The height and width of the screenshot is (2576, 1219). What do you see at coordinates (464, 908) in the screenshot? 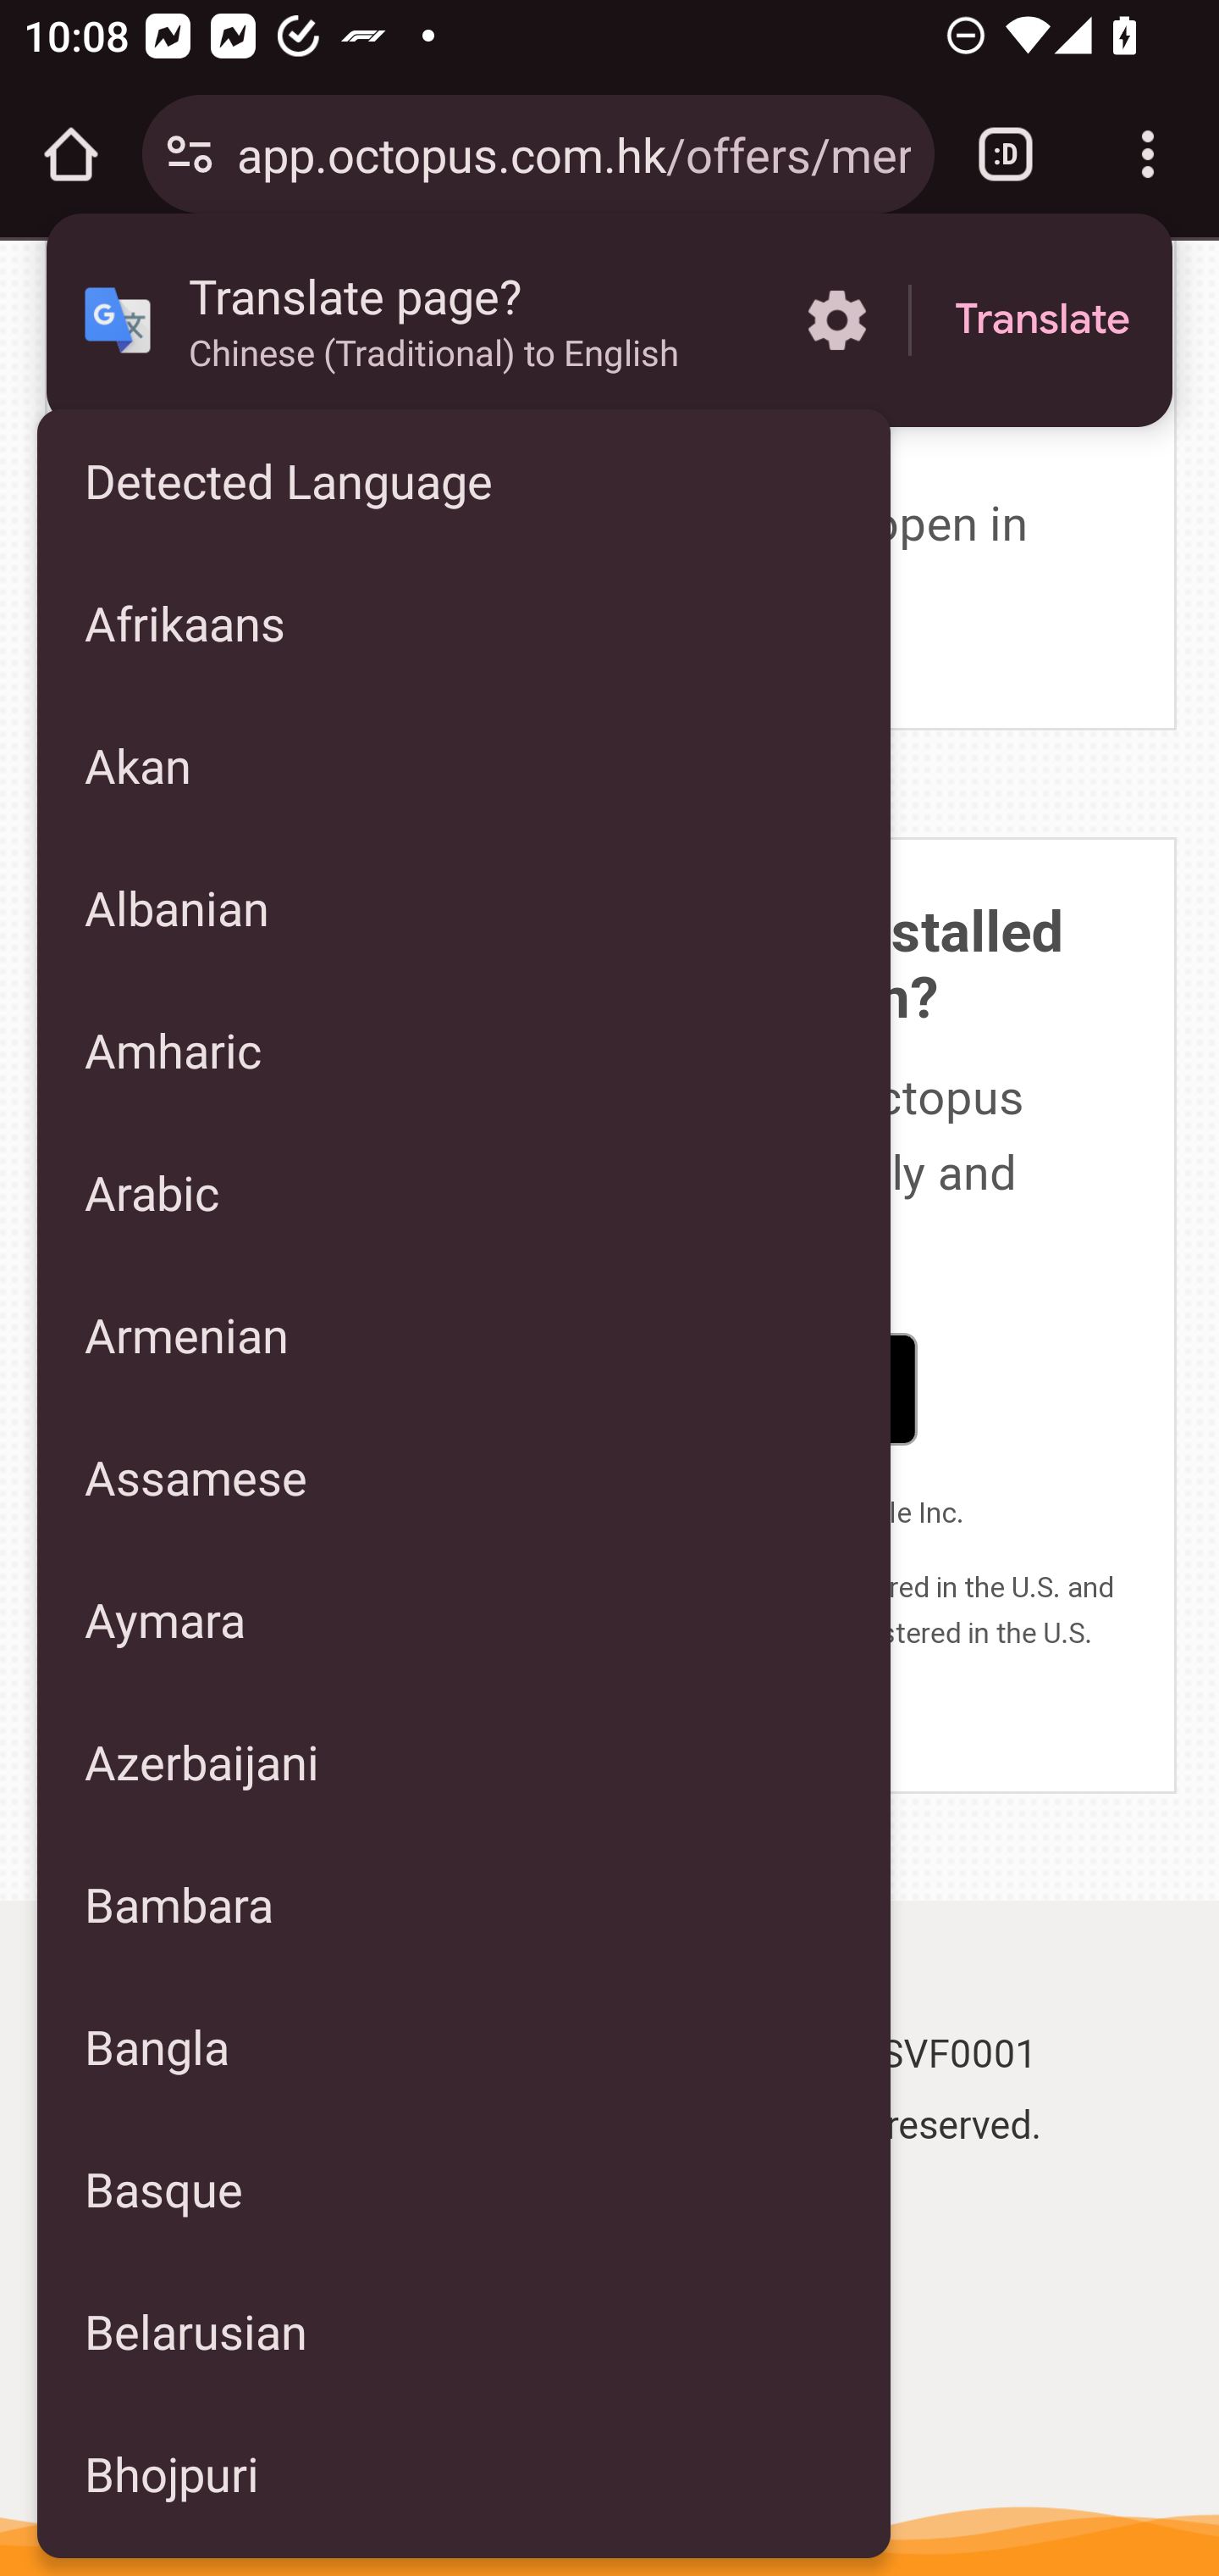
I see `Albanian` at bounding box center [464, 908].